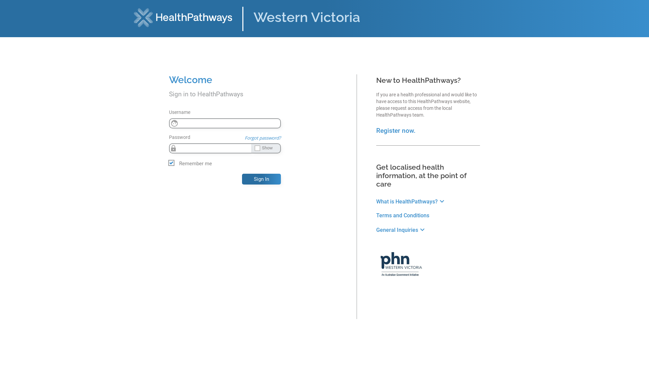  What do you see at coordinates (411, 201) in the screenshot?
I see `What is HealthPathways?expand_more` at bounding box center [411, 201].